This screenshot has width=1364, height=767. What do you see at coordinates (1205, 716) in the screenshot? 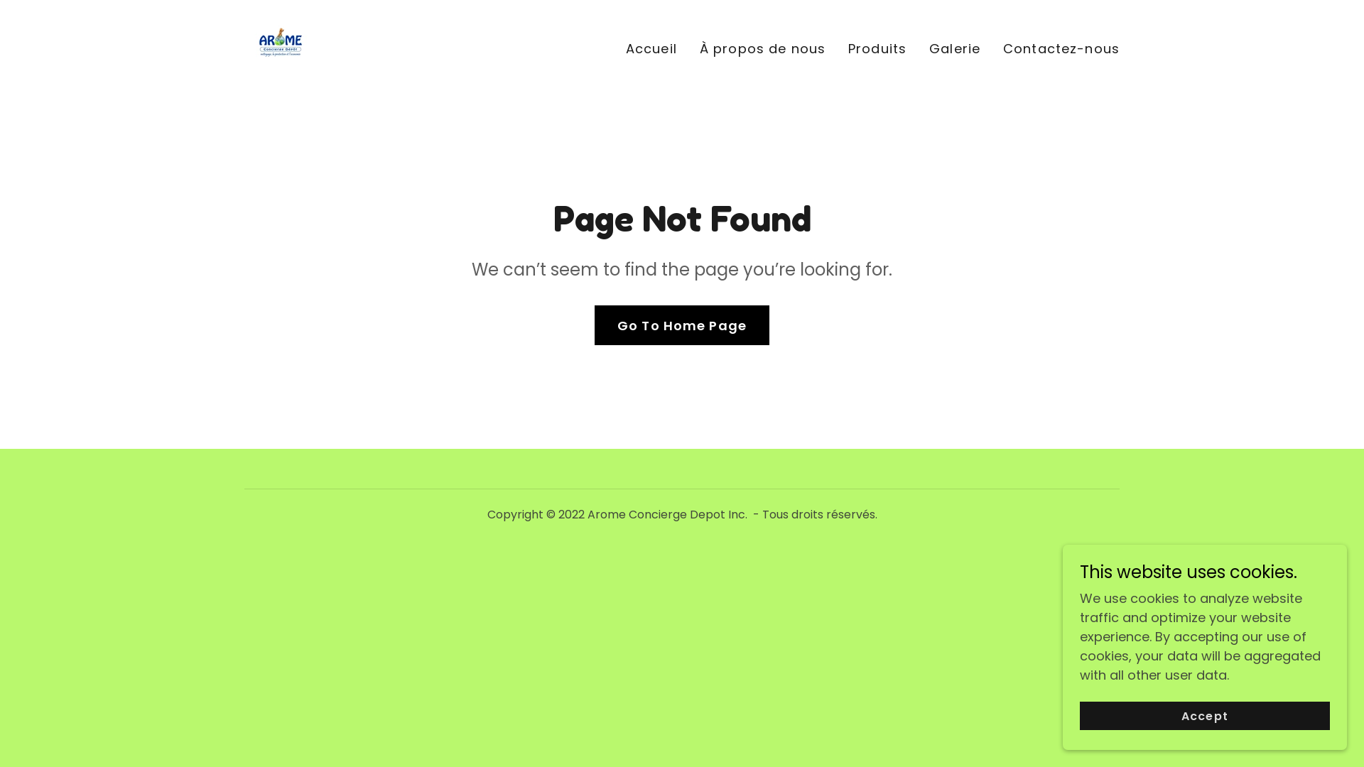
I see `Accept` at bounding box center [1205, 716].